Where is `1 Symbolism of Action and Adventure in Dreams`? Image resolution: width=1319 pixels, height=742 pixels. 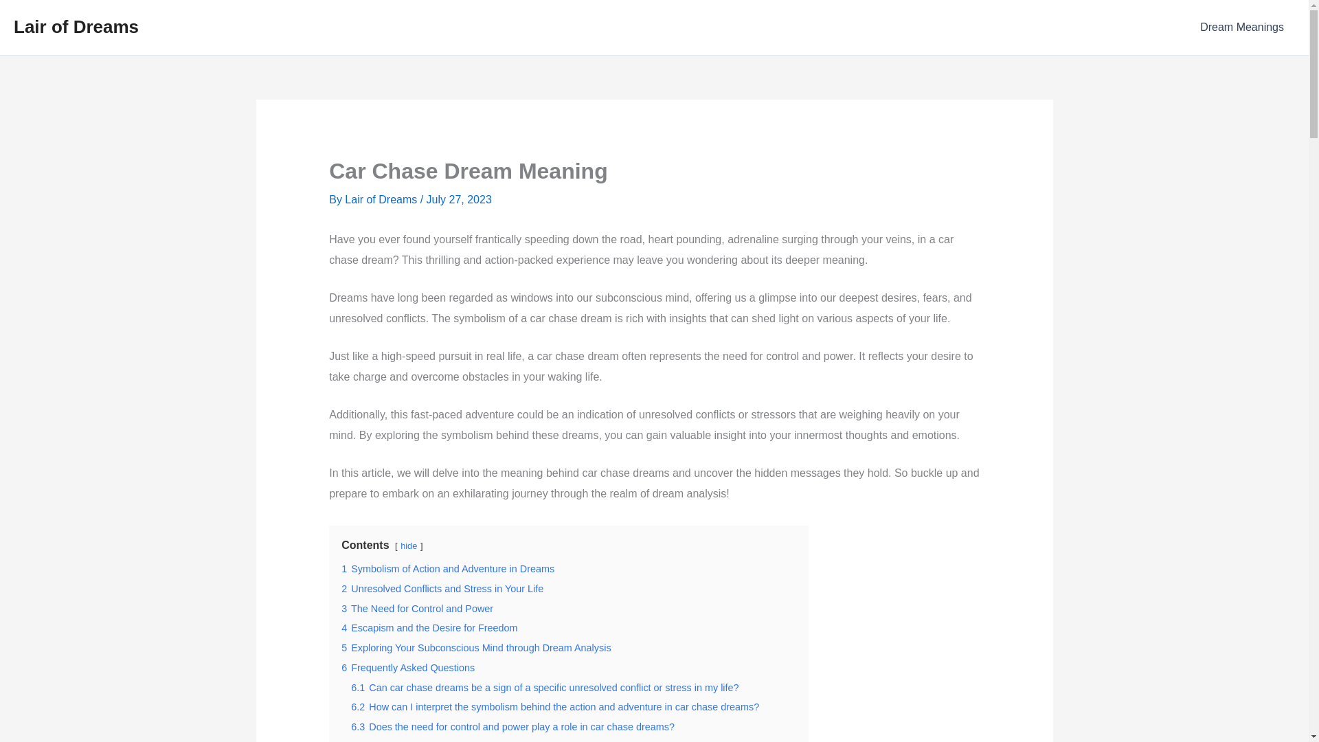
1 Symbolism of Action and Adventure in Dreams is located at coordinates (448, 568).